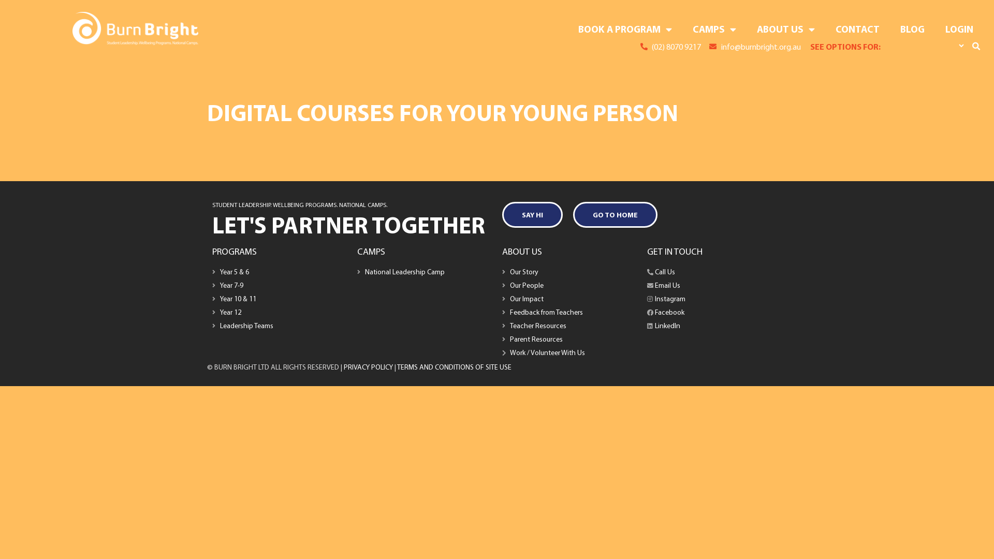 This screenshot has height=559, width=994. What do you see at coordinates (671, 47) in the screenshot?
I see `(02) 8070 9217` at bounding box center [671, 47].